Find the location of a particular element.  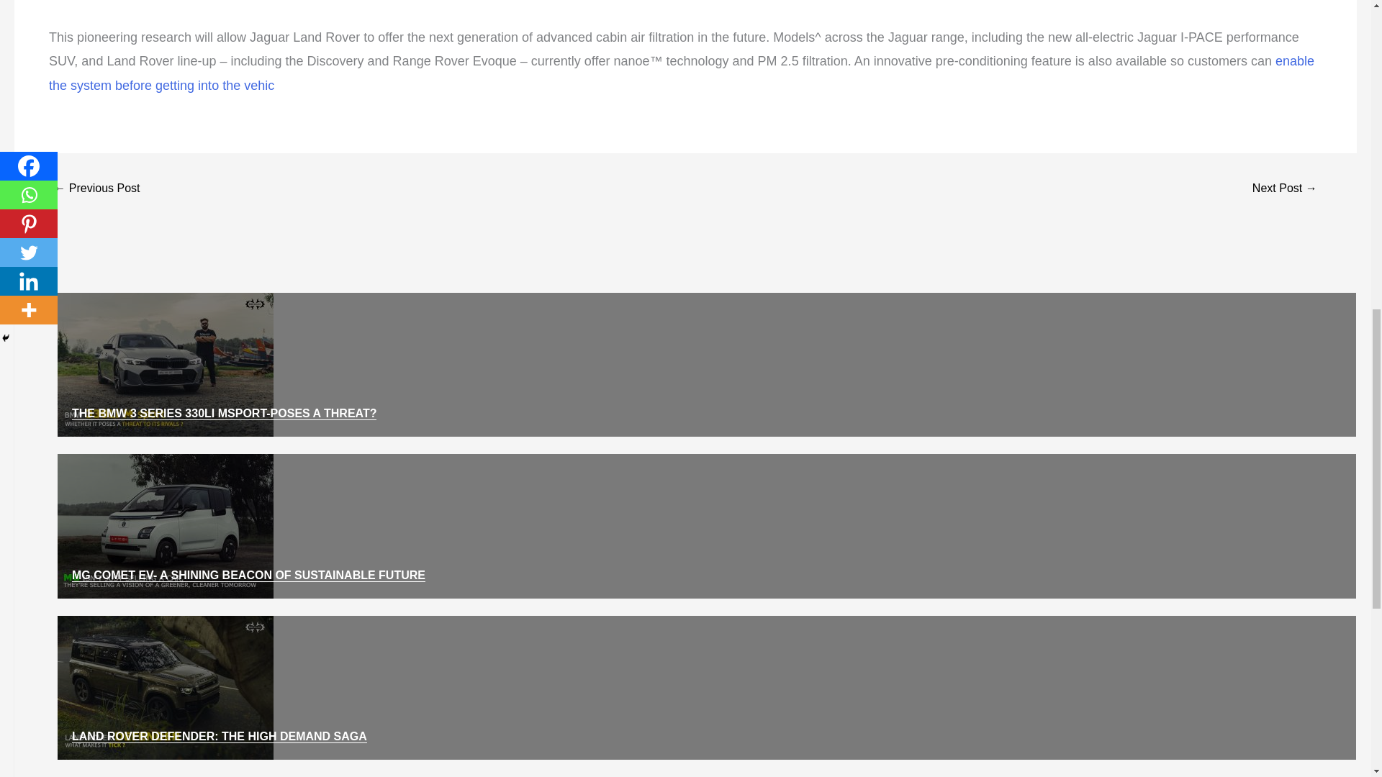

LAND ROVER DEFENDER: THE HIGH DEMAND SAGA is located at coordinates (219, 737).